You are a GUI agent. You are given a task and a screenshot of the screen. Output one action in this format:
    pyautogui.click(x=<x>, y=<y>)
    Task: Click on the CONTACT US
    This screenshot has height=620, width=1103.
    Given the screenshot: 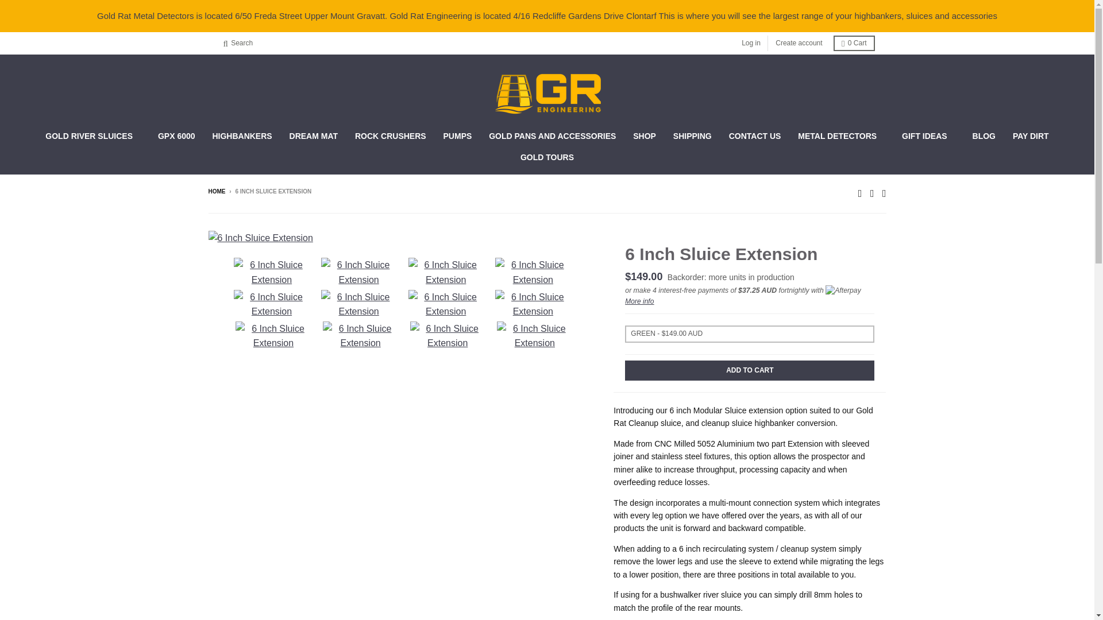 What is the action you would take?
    pyautogui.click(x=755, y=135)
    